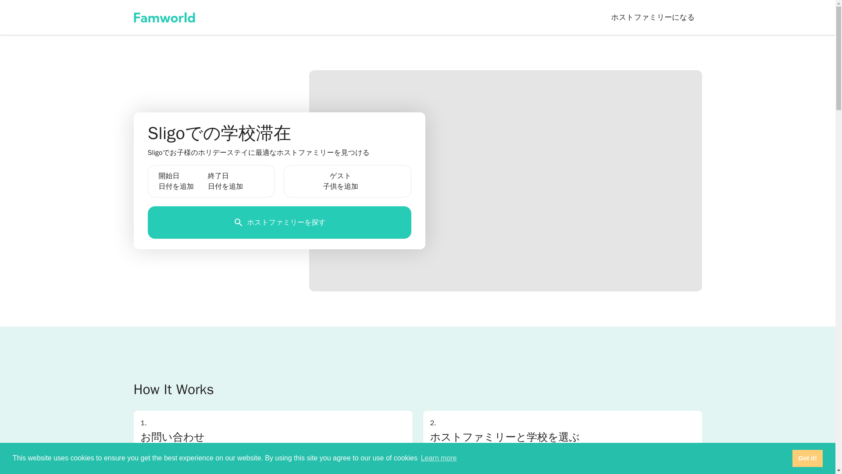  What do you see at coordinates (439, 458) in the screenshot?
I see `Learn more` at bounding box center [439, 458].